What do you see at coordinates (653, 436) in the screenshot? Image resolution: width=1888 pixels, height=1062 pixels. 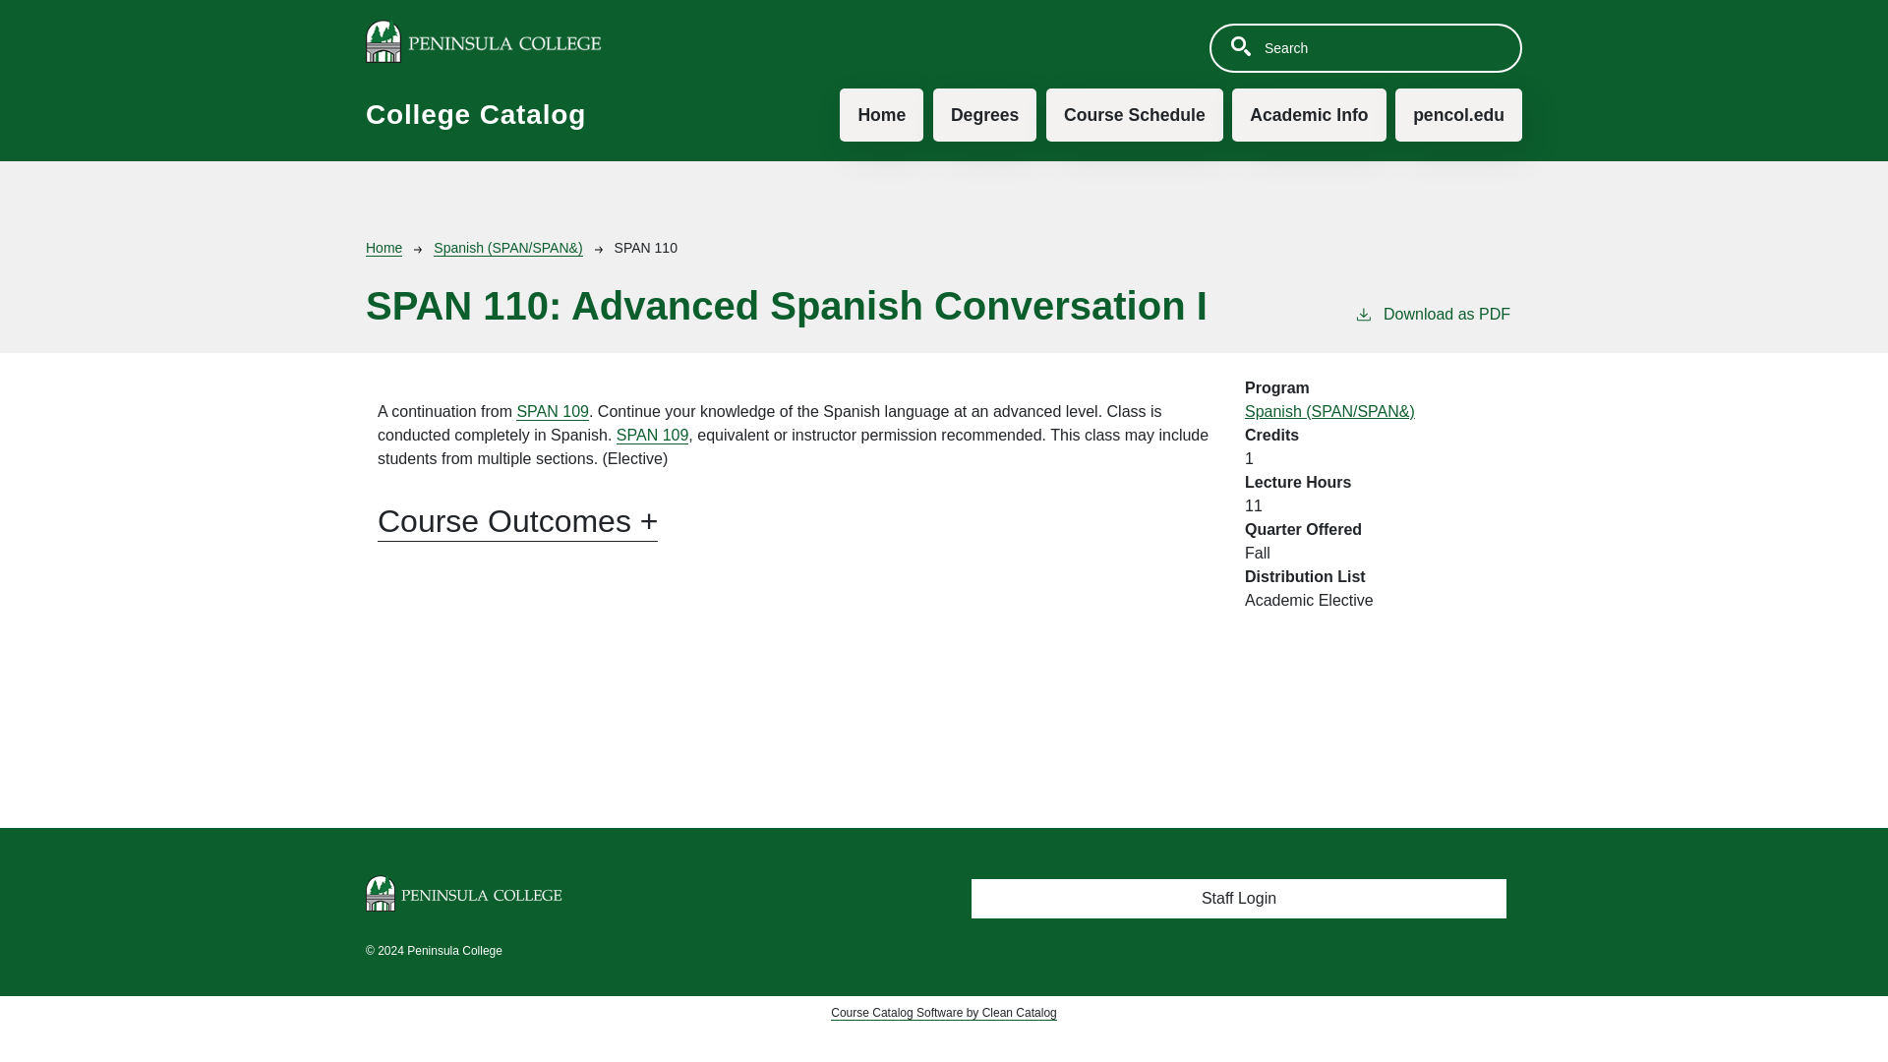 I see `SPAN 109` at bounding box center [653, 436].